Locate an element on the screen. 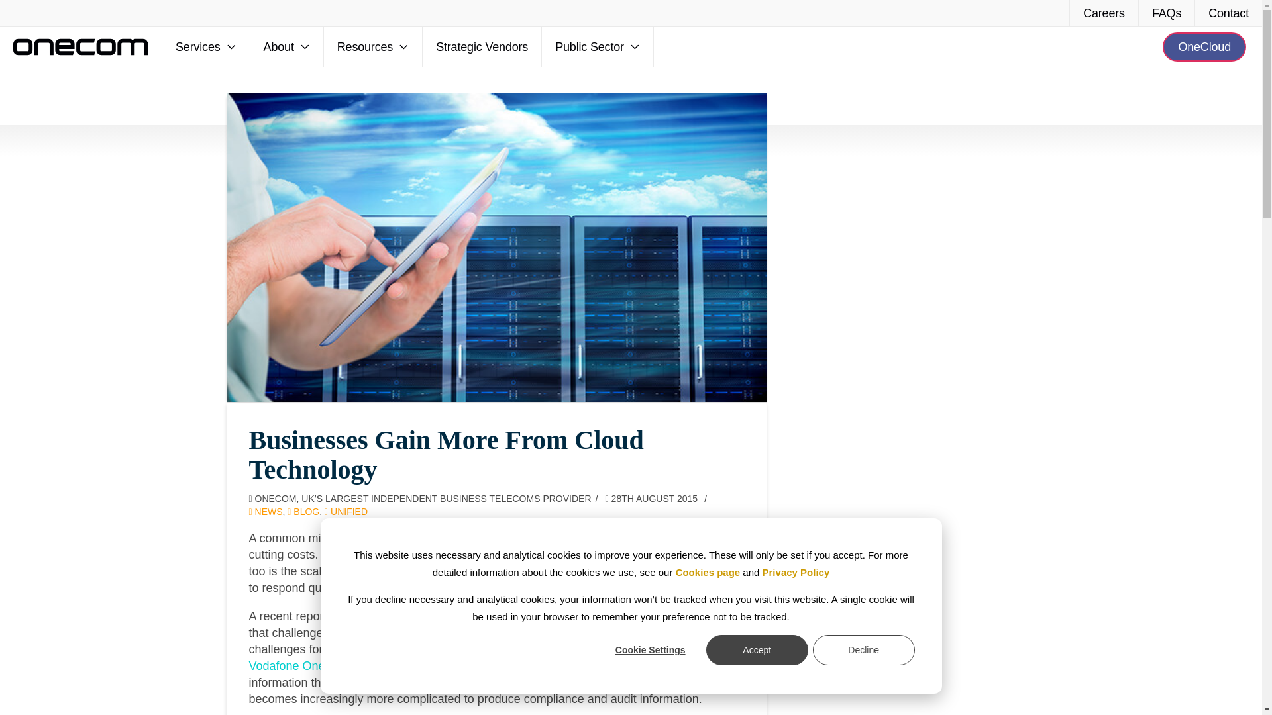 This screenshot has width=1272, height=715. Careers is located at coordinates (1104, 13).